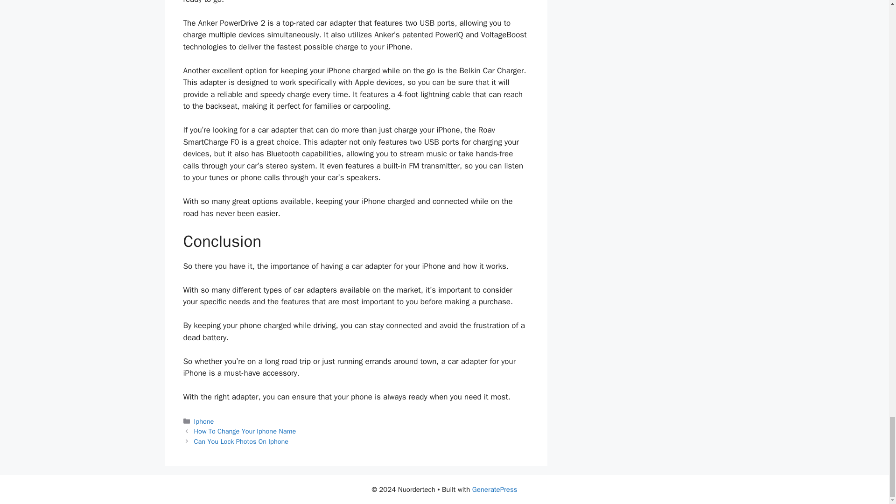 The image size is (896, 504). What do you see at coordinates (241, 441) in the screenshot?
I see `Can You Lock Photos On Iphone` at bounding box center [241, 441].